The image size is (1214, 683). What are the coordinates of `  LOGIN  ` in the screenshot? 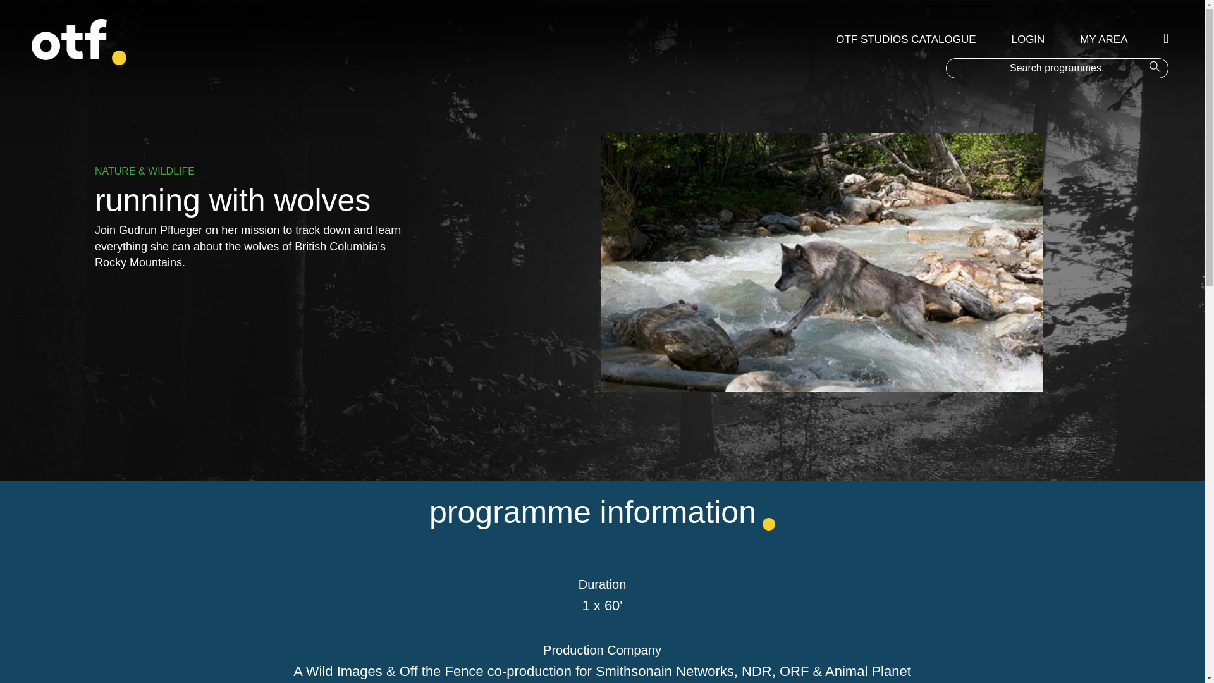 It's located at (1028, 39).